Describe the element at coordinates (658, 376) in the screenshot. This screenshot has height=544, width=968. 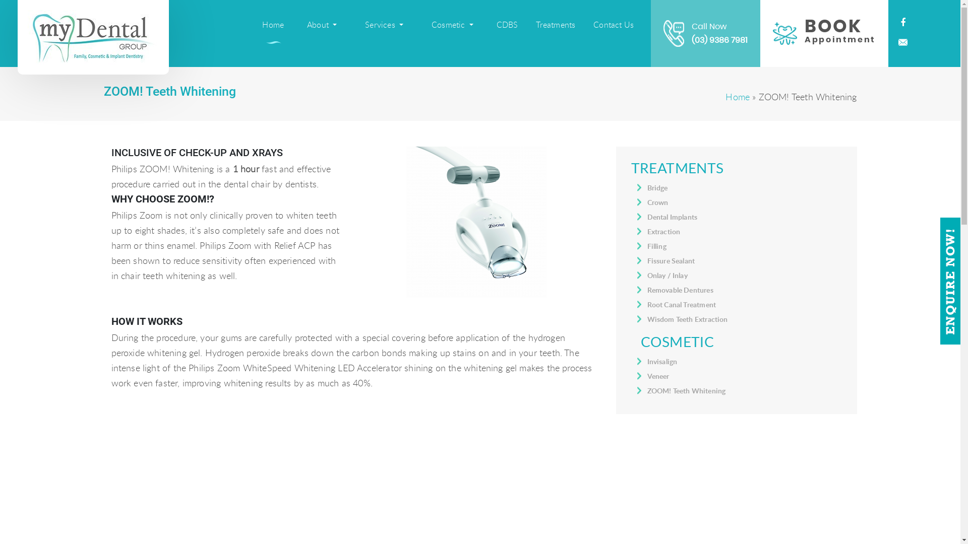
I see `Veneer` at that location.